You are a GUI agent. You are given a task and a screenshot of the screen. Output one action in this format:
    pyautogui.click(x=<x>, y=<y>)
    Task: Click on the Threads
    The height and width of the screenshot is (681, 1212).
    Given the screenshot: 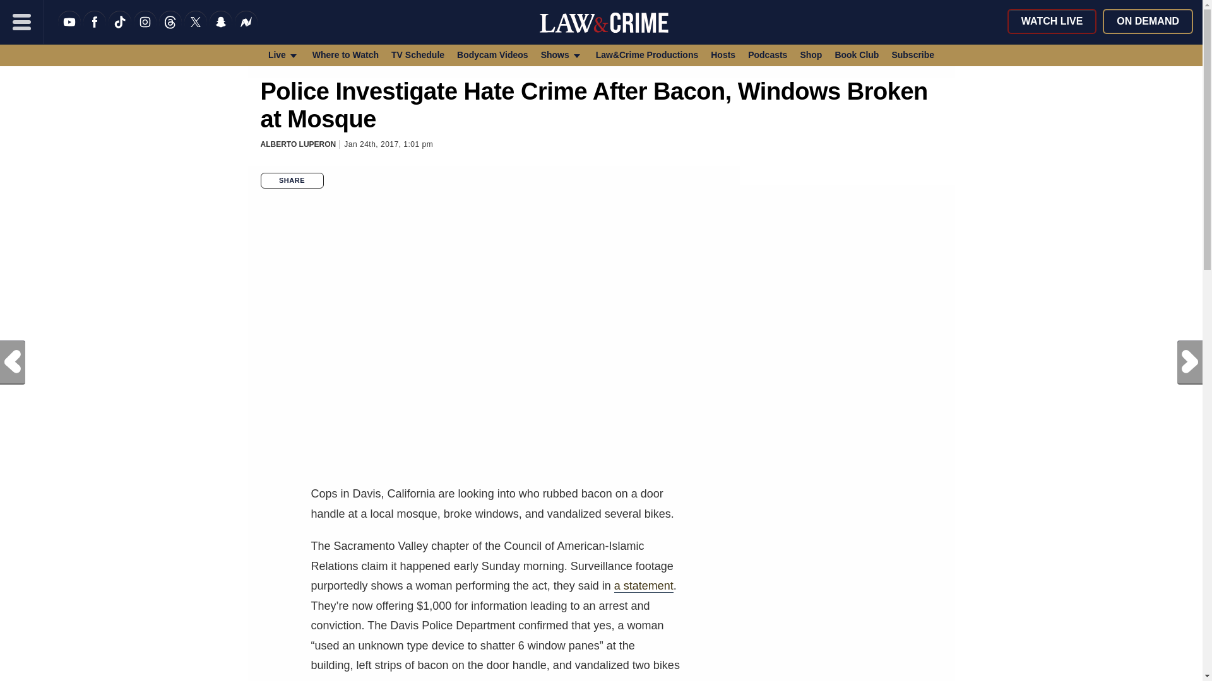 What is the action you would take?
    pyautogui.click(x=170, y=30)
    